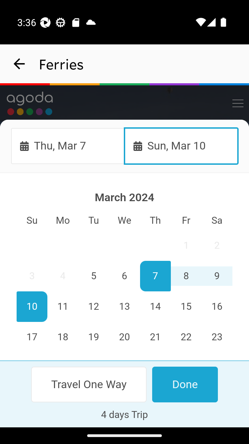  I want to click on 4, so click(63, 276).